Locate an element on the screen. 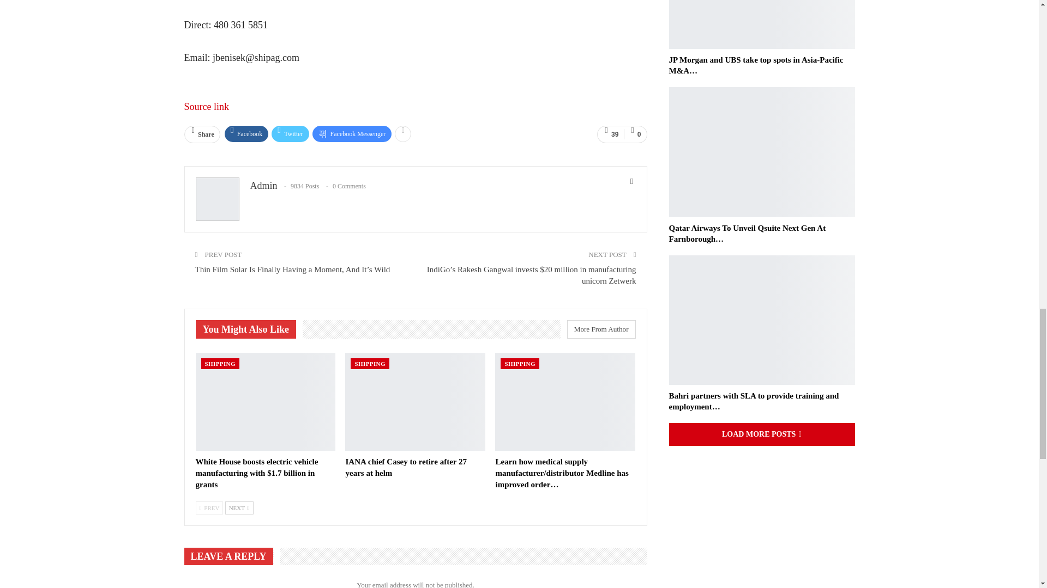 This screenshot has width=1047, height=588. IANA chief Casey to retire after 27 years at helm is located at coordinates (416, 402).